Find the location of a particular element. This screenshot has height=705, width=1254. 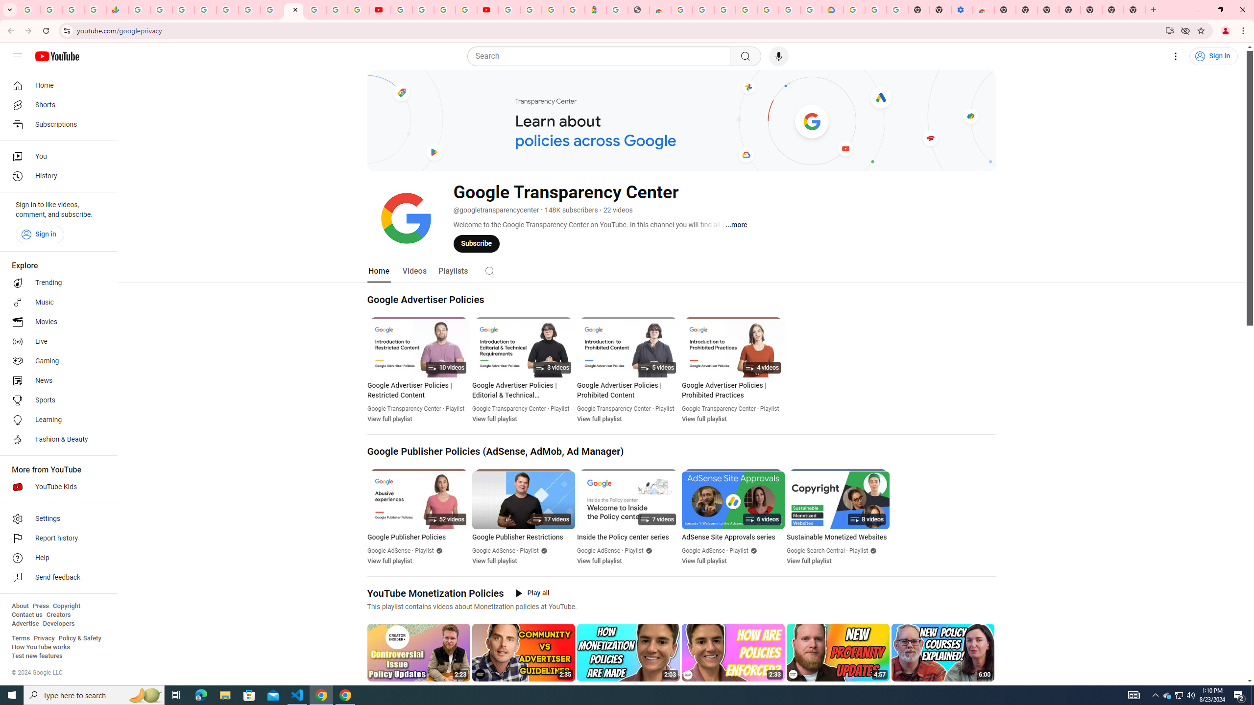

Chrome Web Store - Accessibility extensions is located at coordinates (983, 10).